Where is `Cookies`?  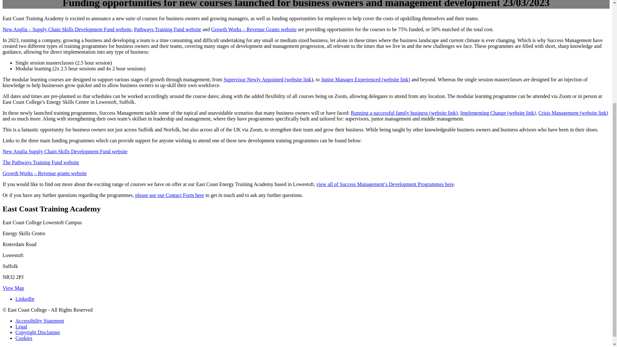 Cookies is located at coordinates (24, 338).